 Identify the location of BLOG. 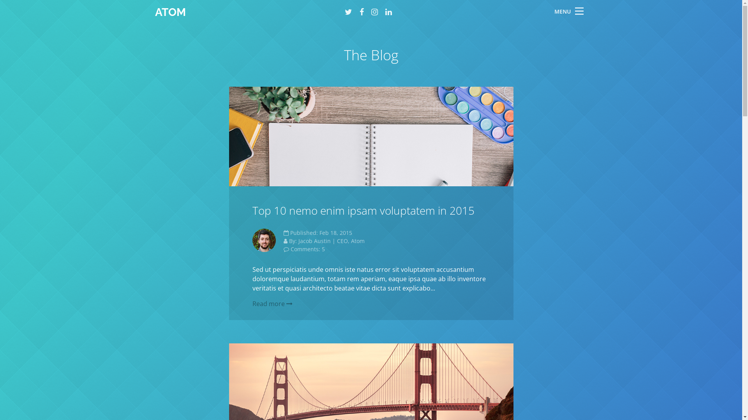
(695, 134).